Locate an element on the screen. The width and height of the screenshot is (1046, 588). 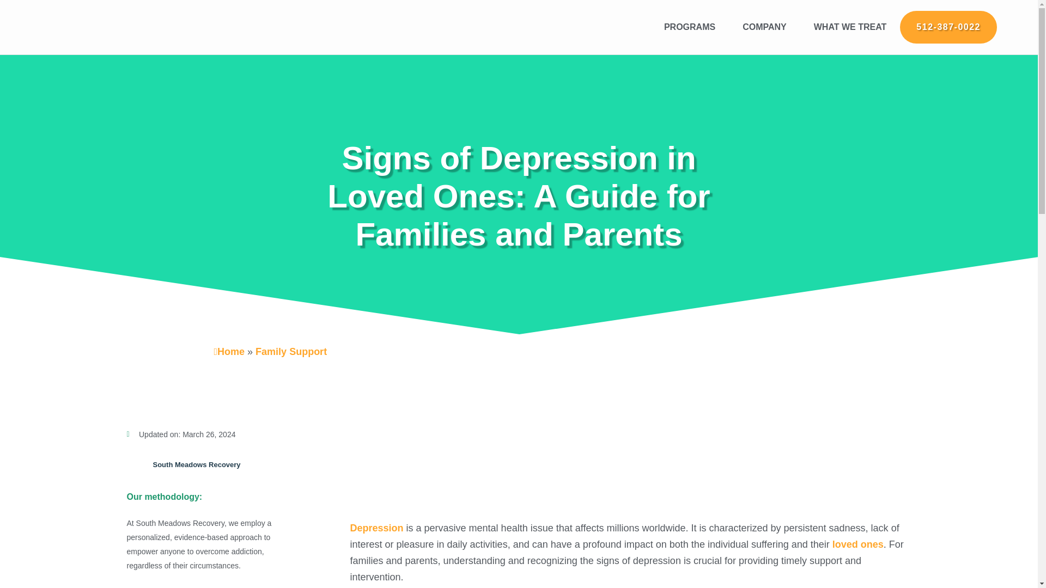
Signs of Depression is located at coordinates (629, 468).